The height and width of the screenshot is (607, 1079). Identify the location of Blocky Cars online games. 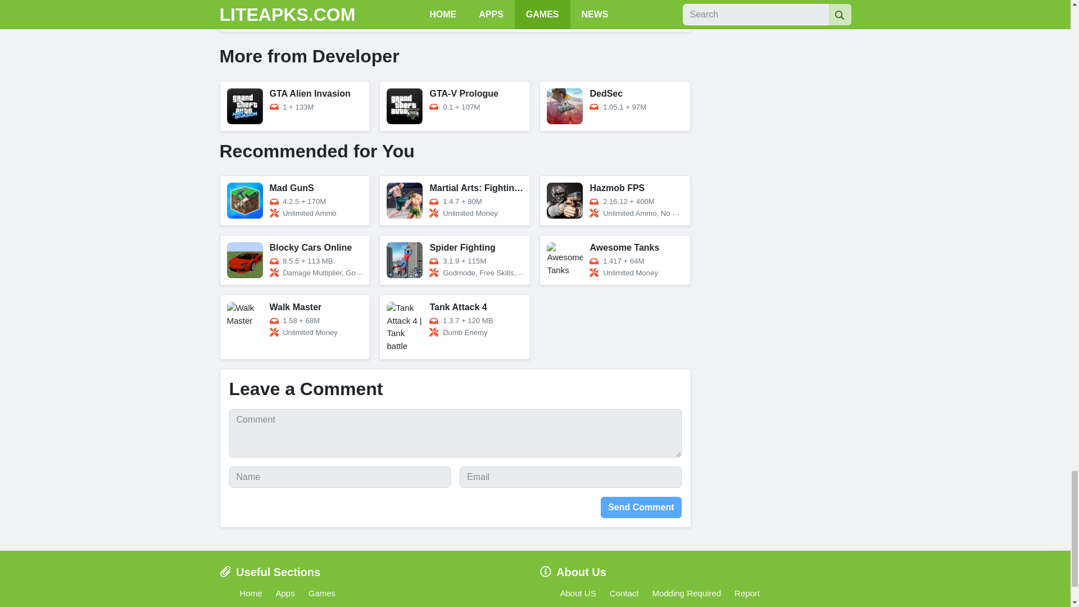
(294, 260).